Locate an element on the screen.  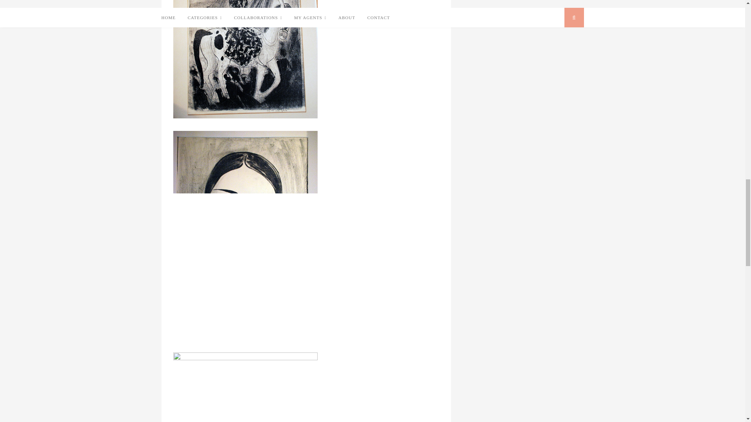
w5 is located at coordinates (245, 59).